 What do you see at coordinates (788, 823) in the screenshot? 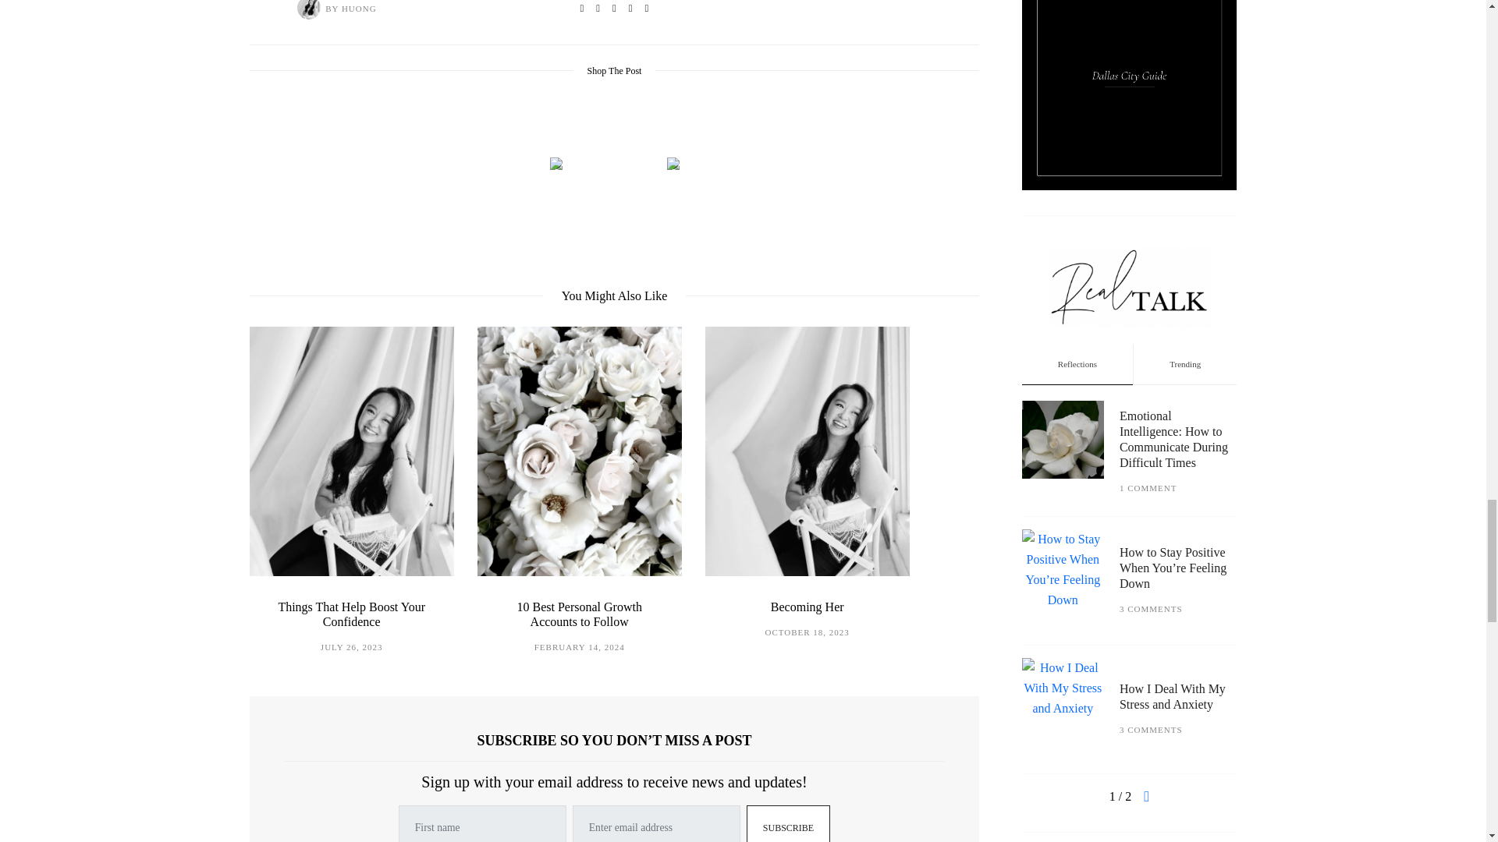
I see `Subscribe` at bounding box center [788, 823].